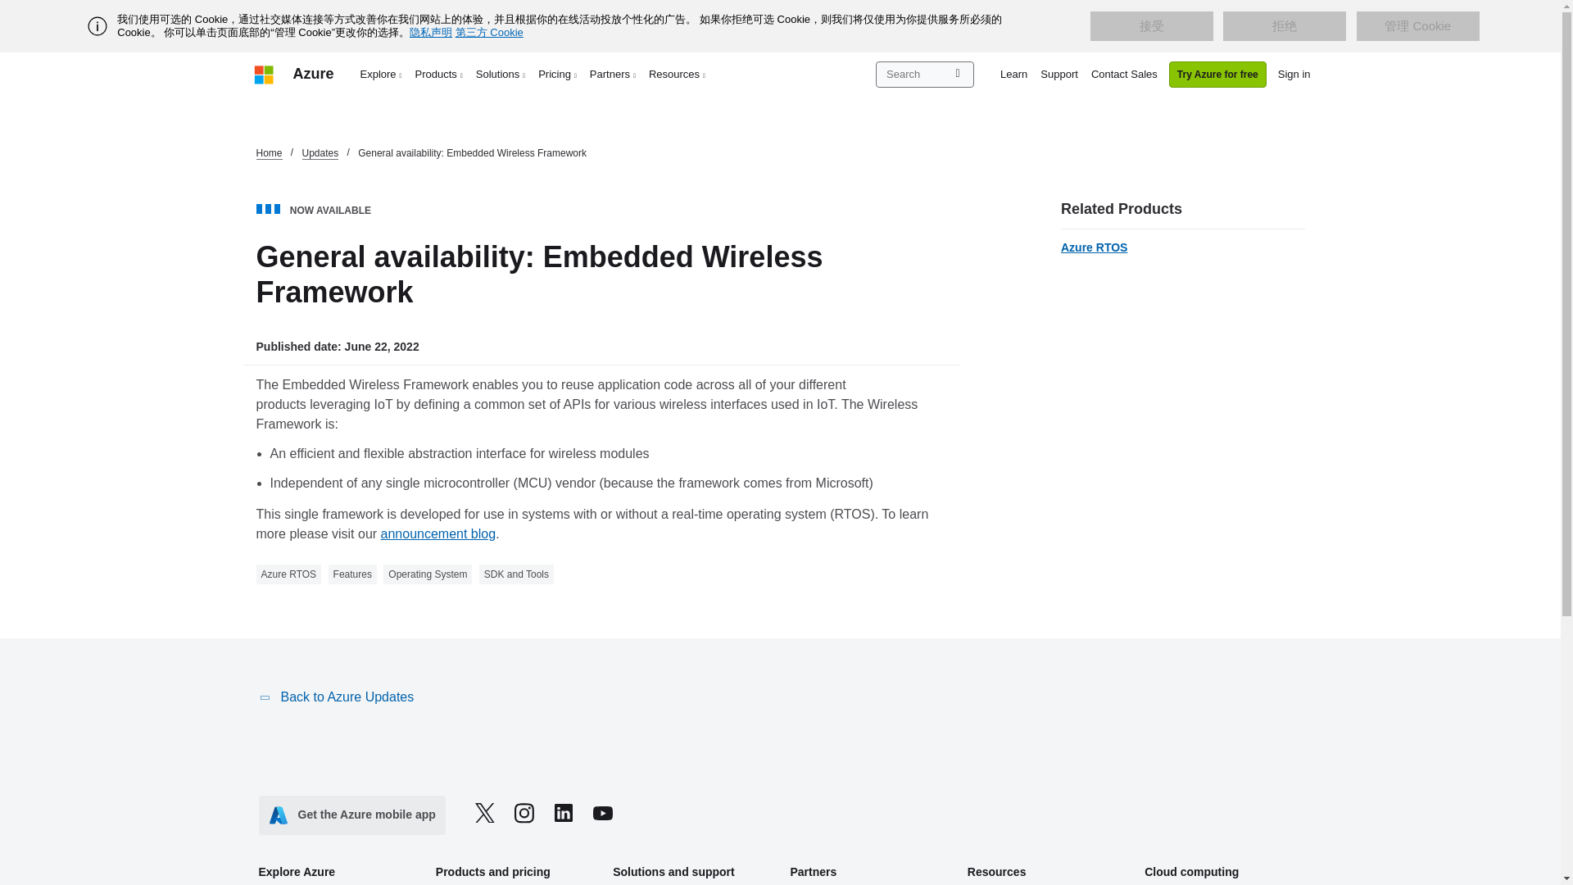 The width and height of the screenshot is (1573, 885). I want to click on Products, so click(439, 74).